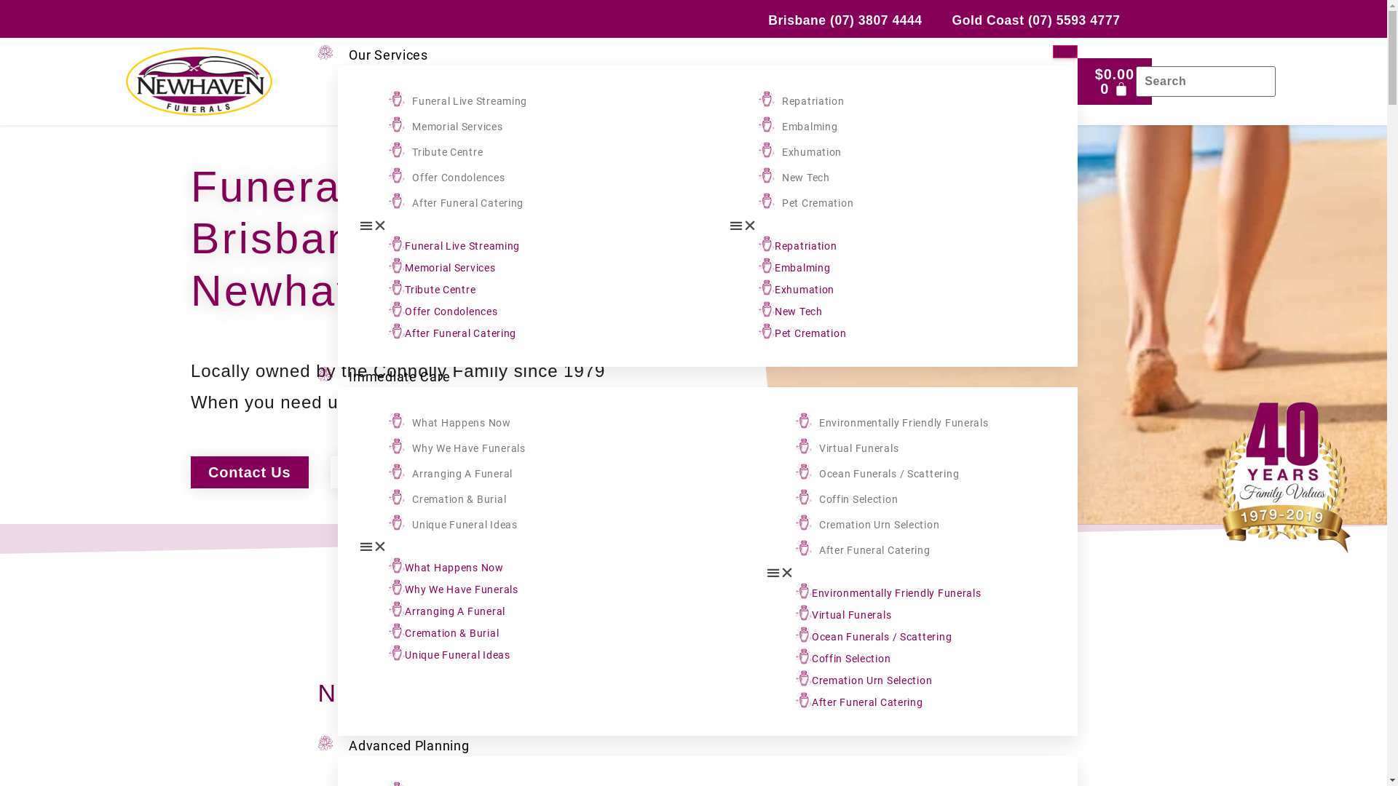 The image size is (1398, 786). What do you see at coordinates (470, 102) in the screenshot?
I see `Funeral Live Streaming` at bounding box center [470, 102].